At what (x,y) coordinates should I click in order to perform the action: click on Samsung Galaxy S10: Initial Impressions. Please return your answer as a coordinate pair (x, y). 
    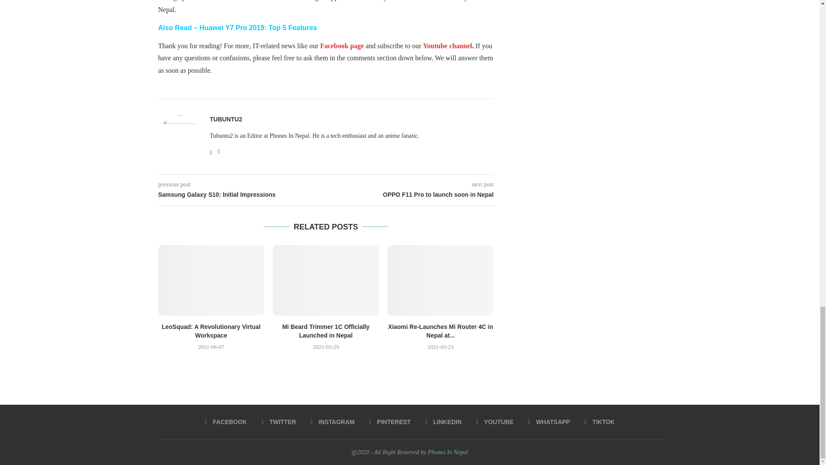
    Looking at the image, I should click on (242, 195).